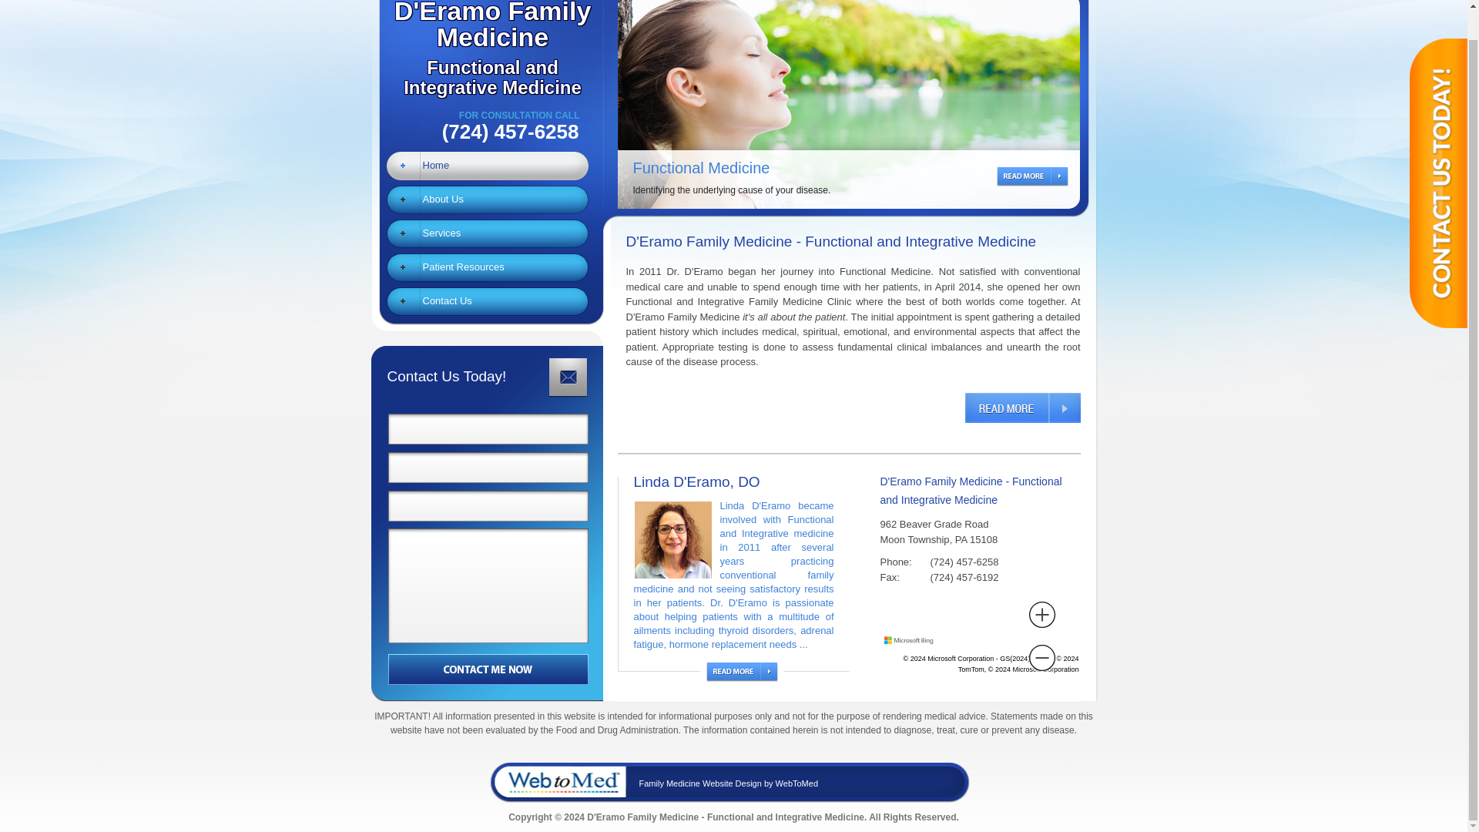 The width and height of the screenshot is (1479, 832). Describe the element at coordinates (488, 267) in the screenshot. I see `Family Medicine Website Design by WebToMed` at that location.